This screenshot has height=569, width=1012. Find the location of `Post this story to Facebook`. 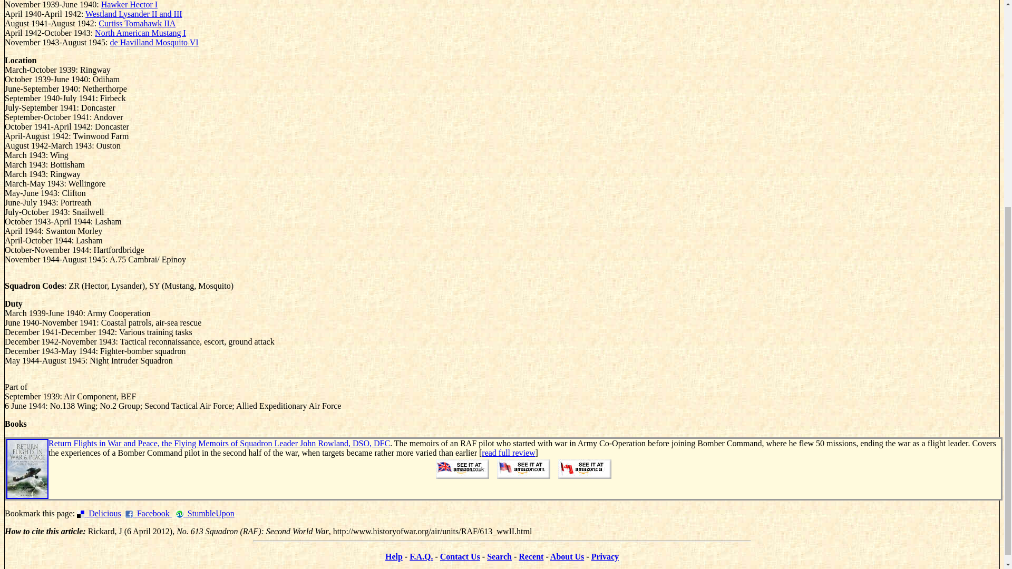

Post this story to Facebook is located at coordinates (149, 513).